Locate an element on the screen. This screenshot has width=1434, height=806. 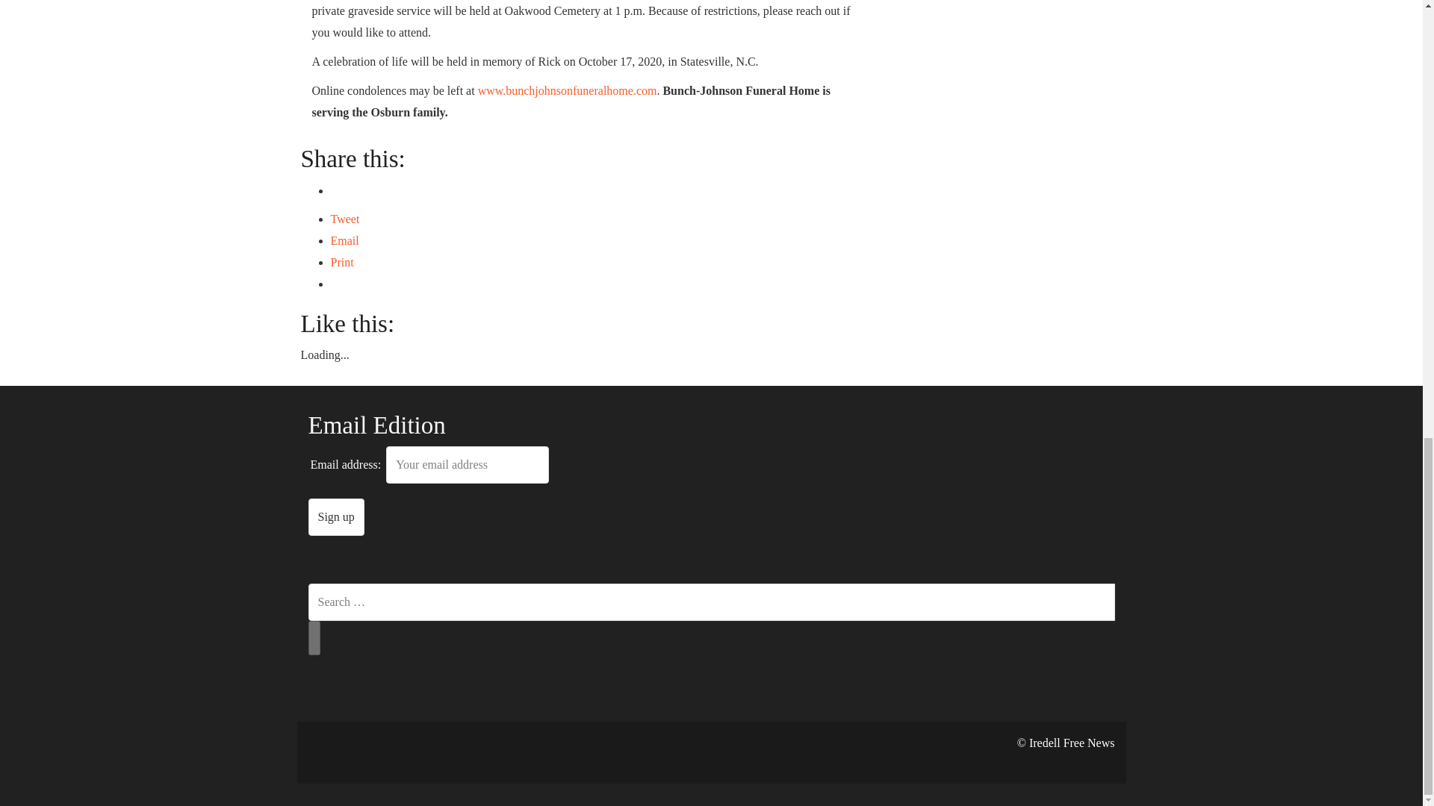
Click to email a link to a friend is located at coordinates (344, 240).